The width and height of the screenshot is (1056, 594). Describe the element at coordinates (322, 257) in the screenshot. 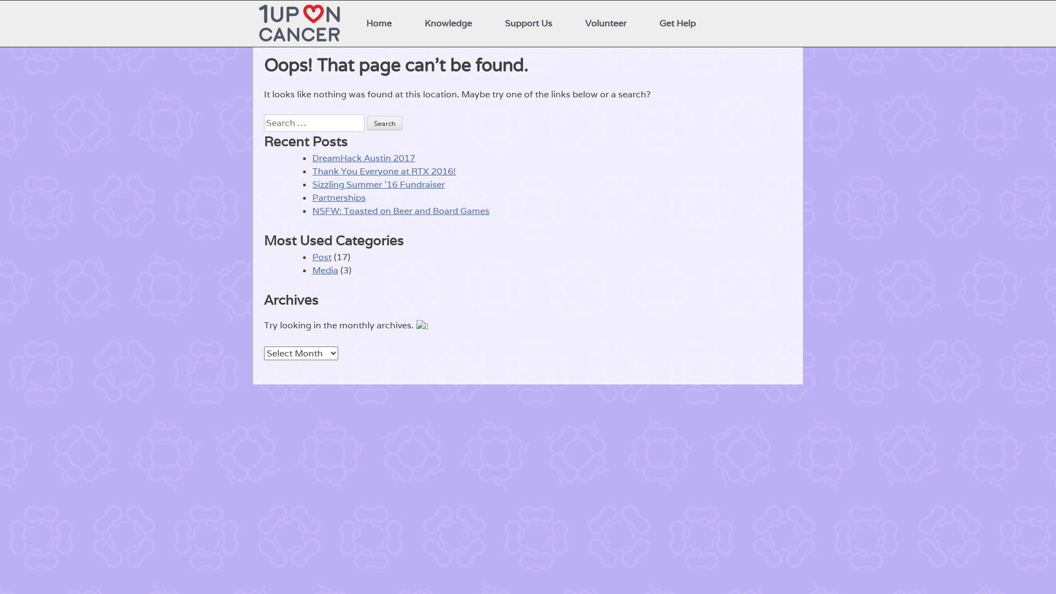

I see `Post` at that location.